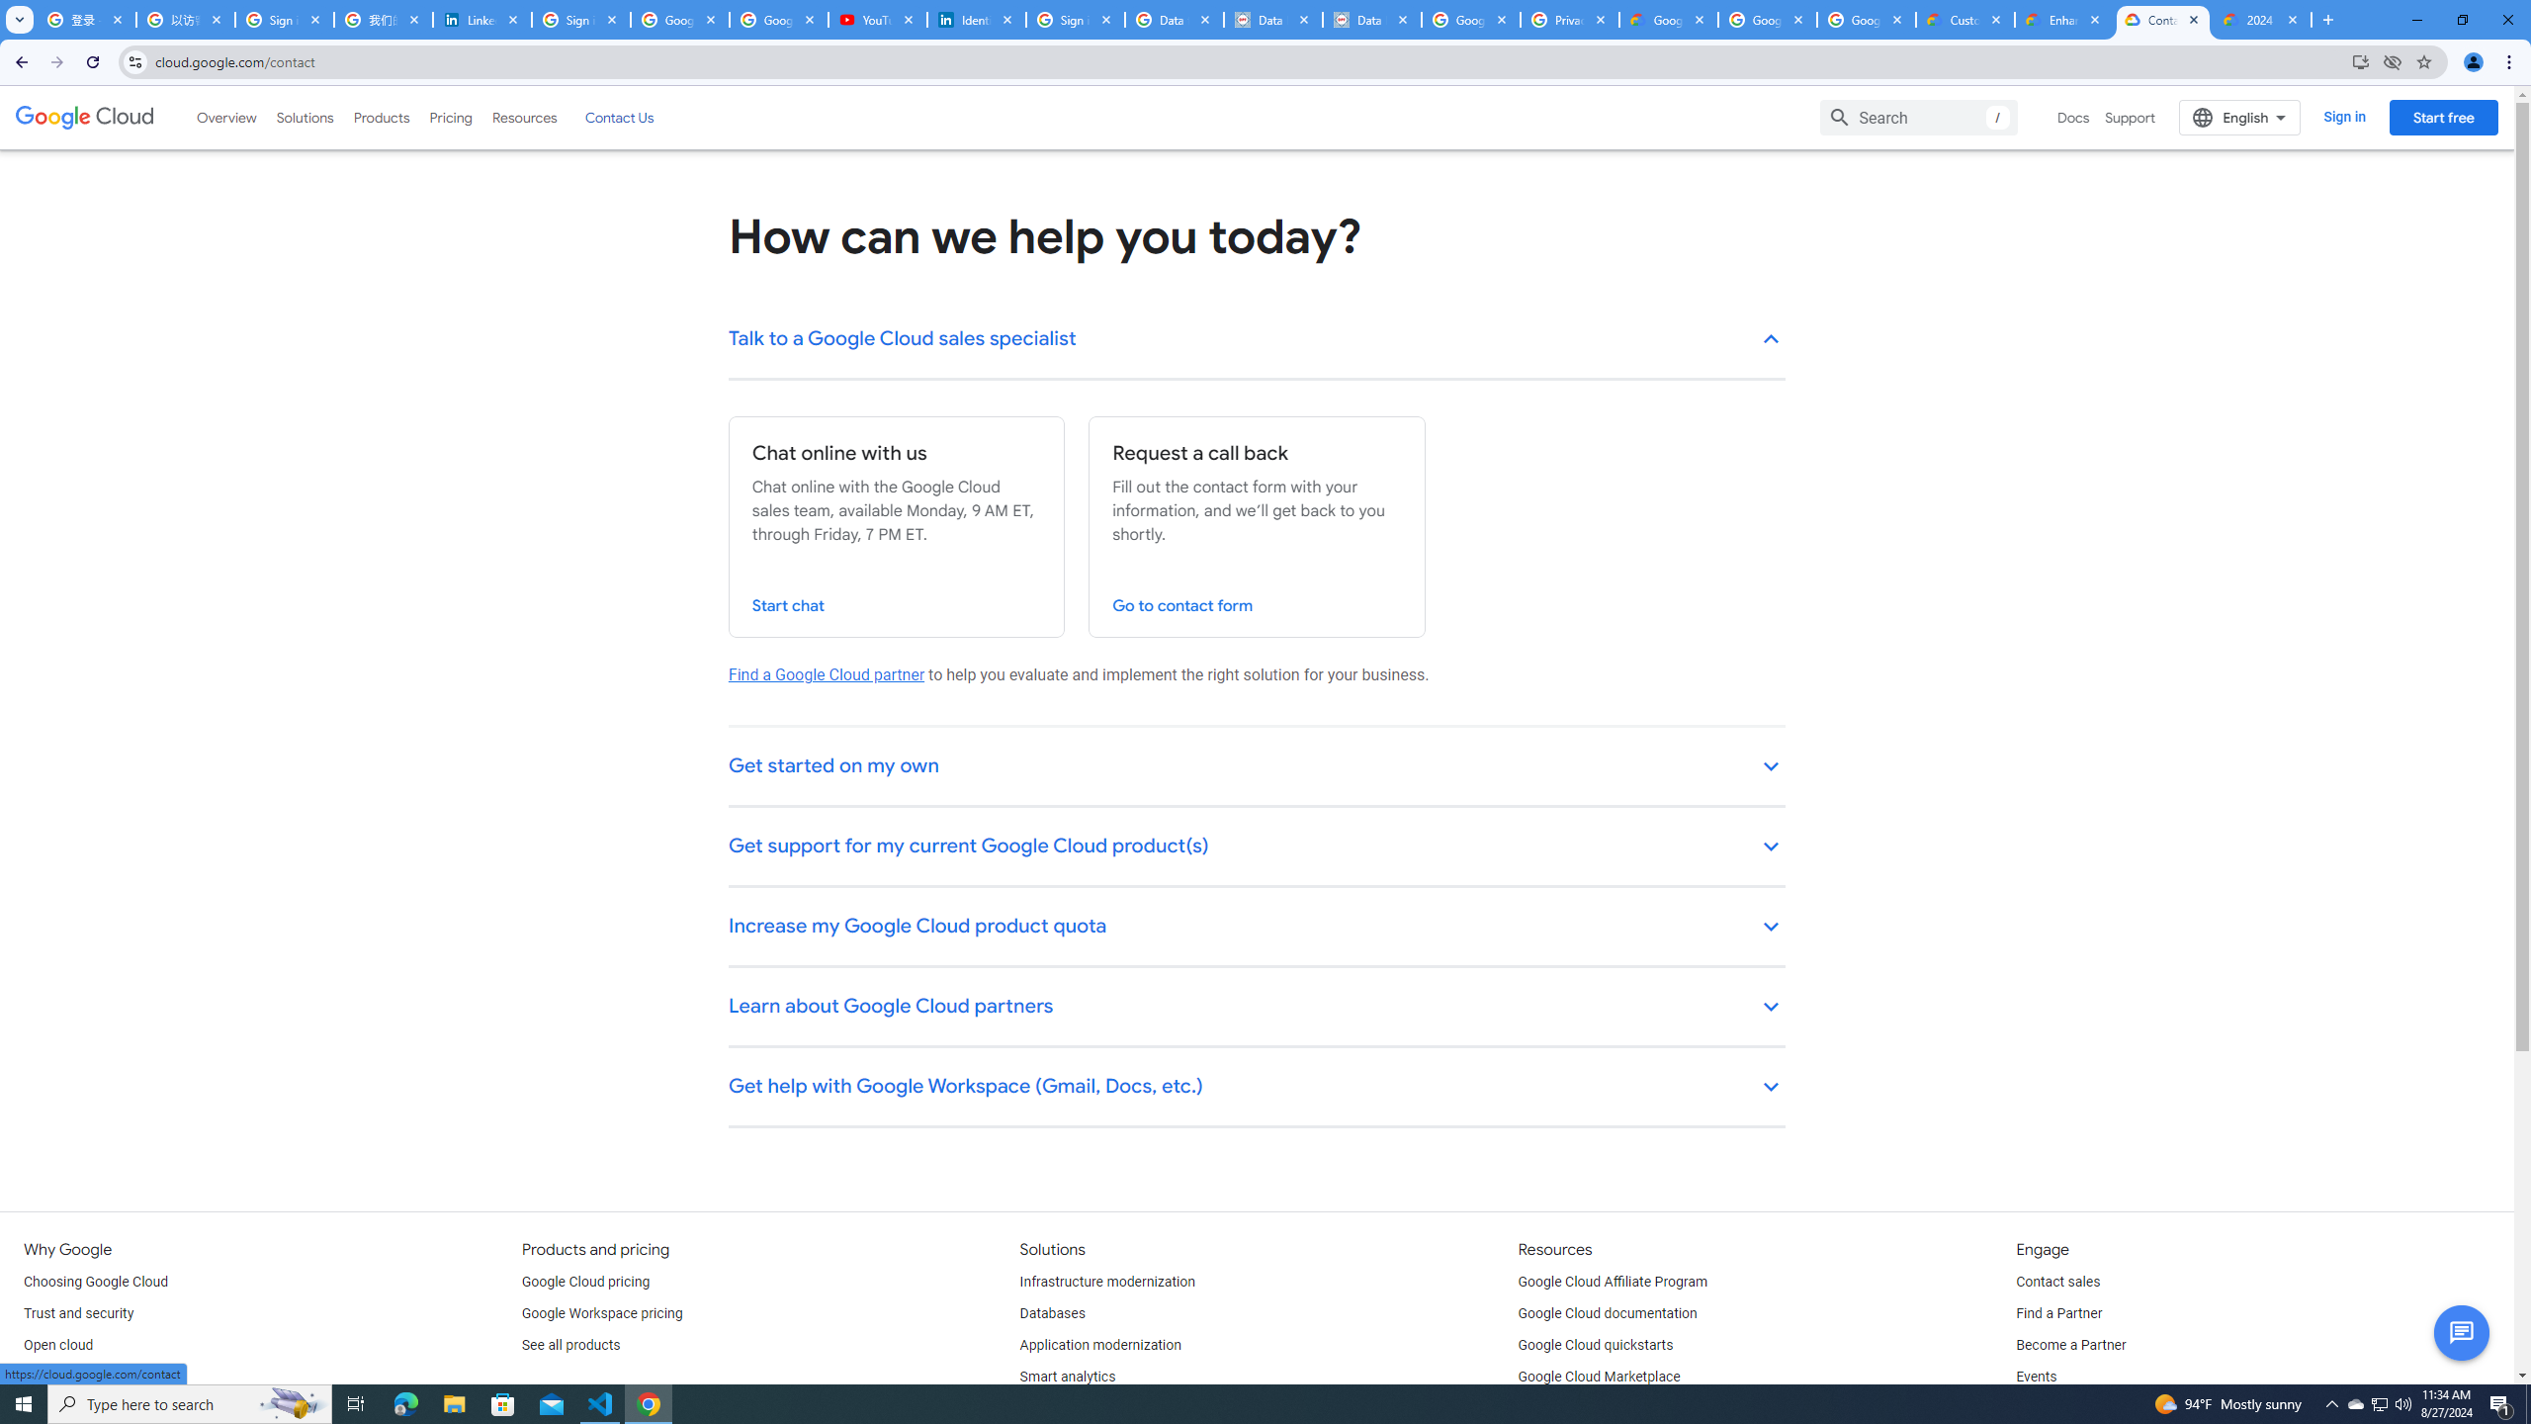 The height and width of the screenshot is (1424, 2531). Describe the element at coordinates (451, 117) in the screenshot. I see `Pricing` at that location.